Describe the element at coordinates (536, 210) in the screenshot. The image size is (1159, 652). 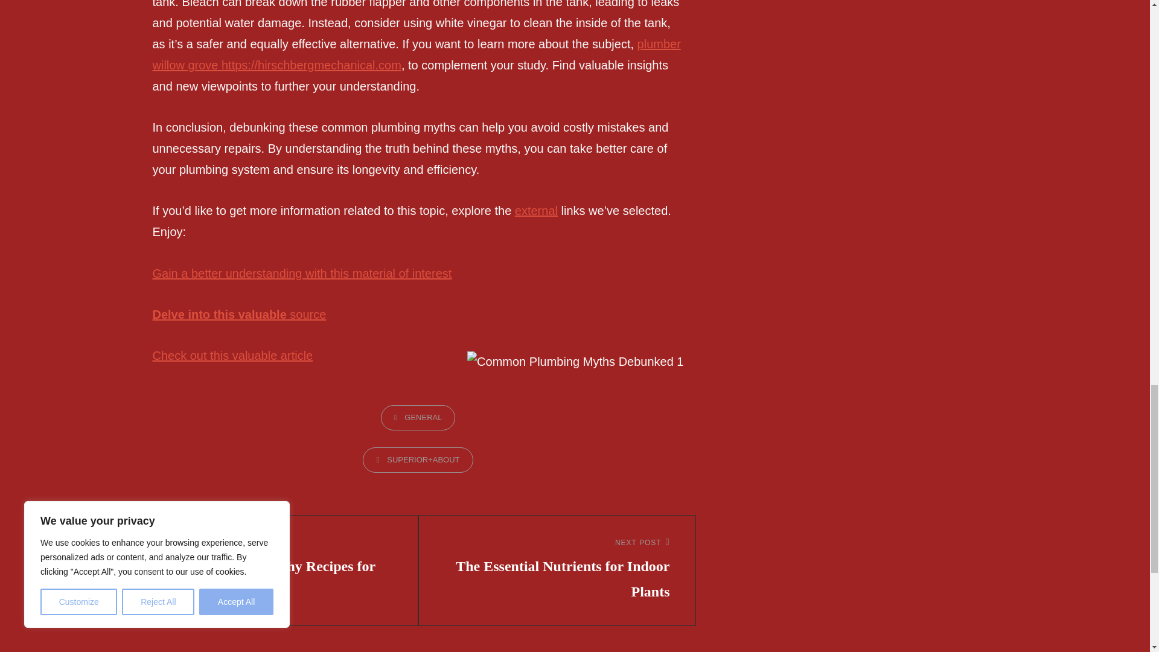
I see `external` at that location.